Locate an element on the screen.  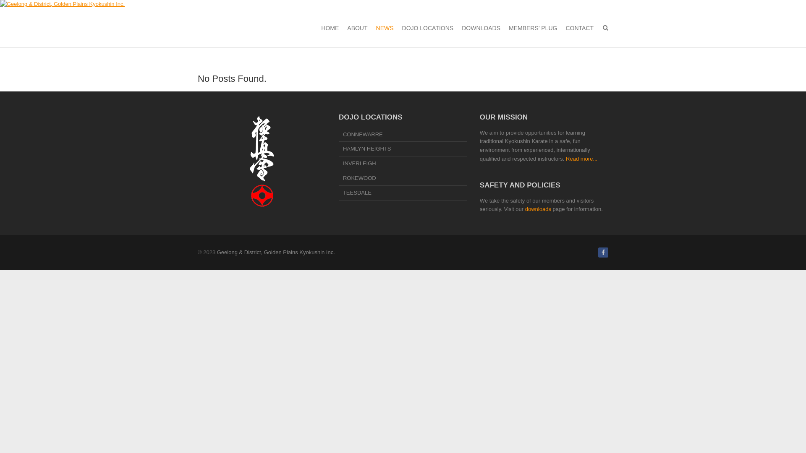
ROKEWOOD is located at coordinates (403, 179).